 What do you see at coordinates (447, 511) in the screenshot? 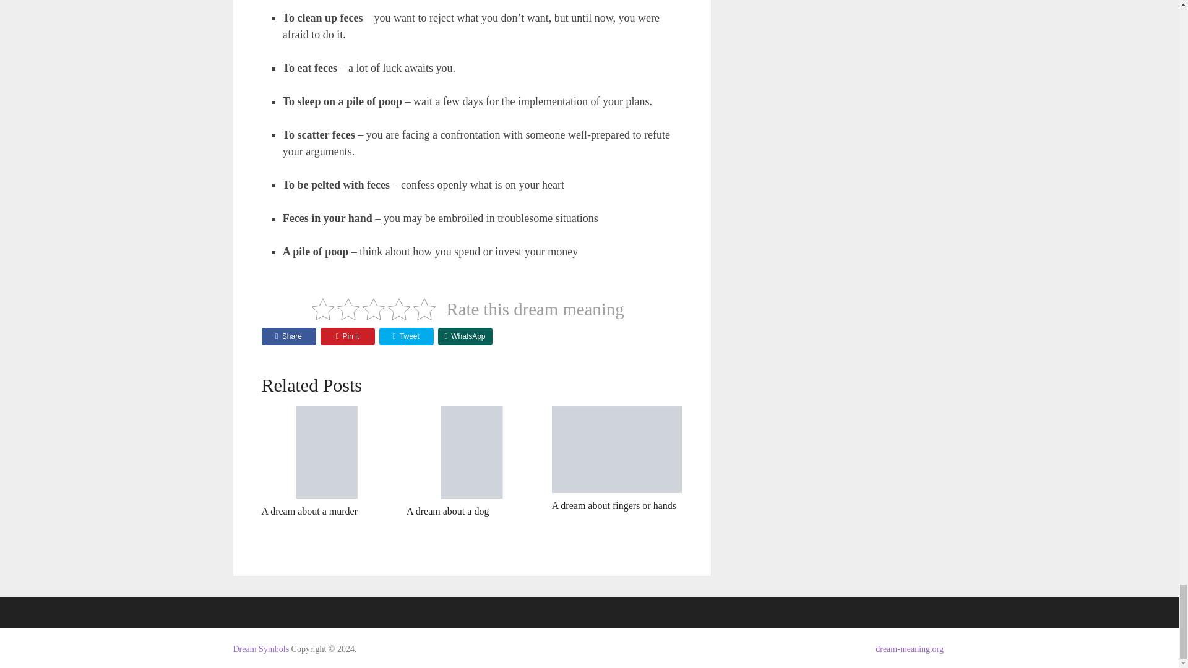
I see `A dream about a dog` at bounding box center [447, 511].